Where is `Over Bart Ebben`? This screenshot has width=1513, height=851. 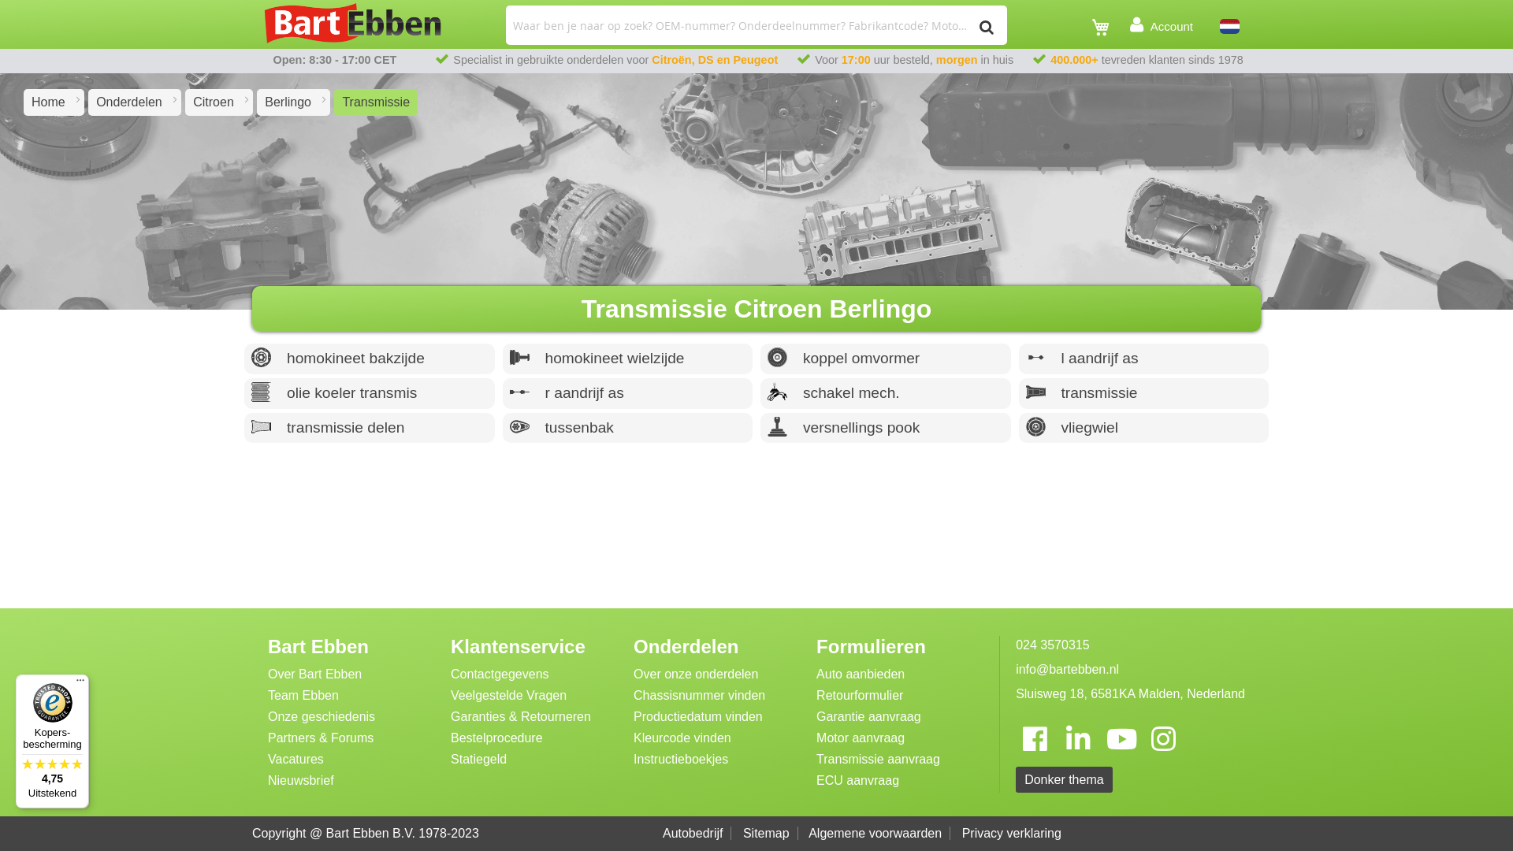 Over Bart Ebben is located at coordinates (315, 674).